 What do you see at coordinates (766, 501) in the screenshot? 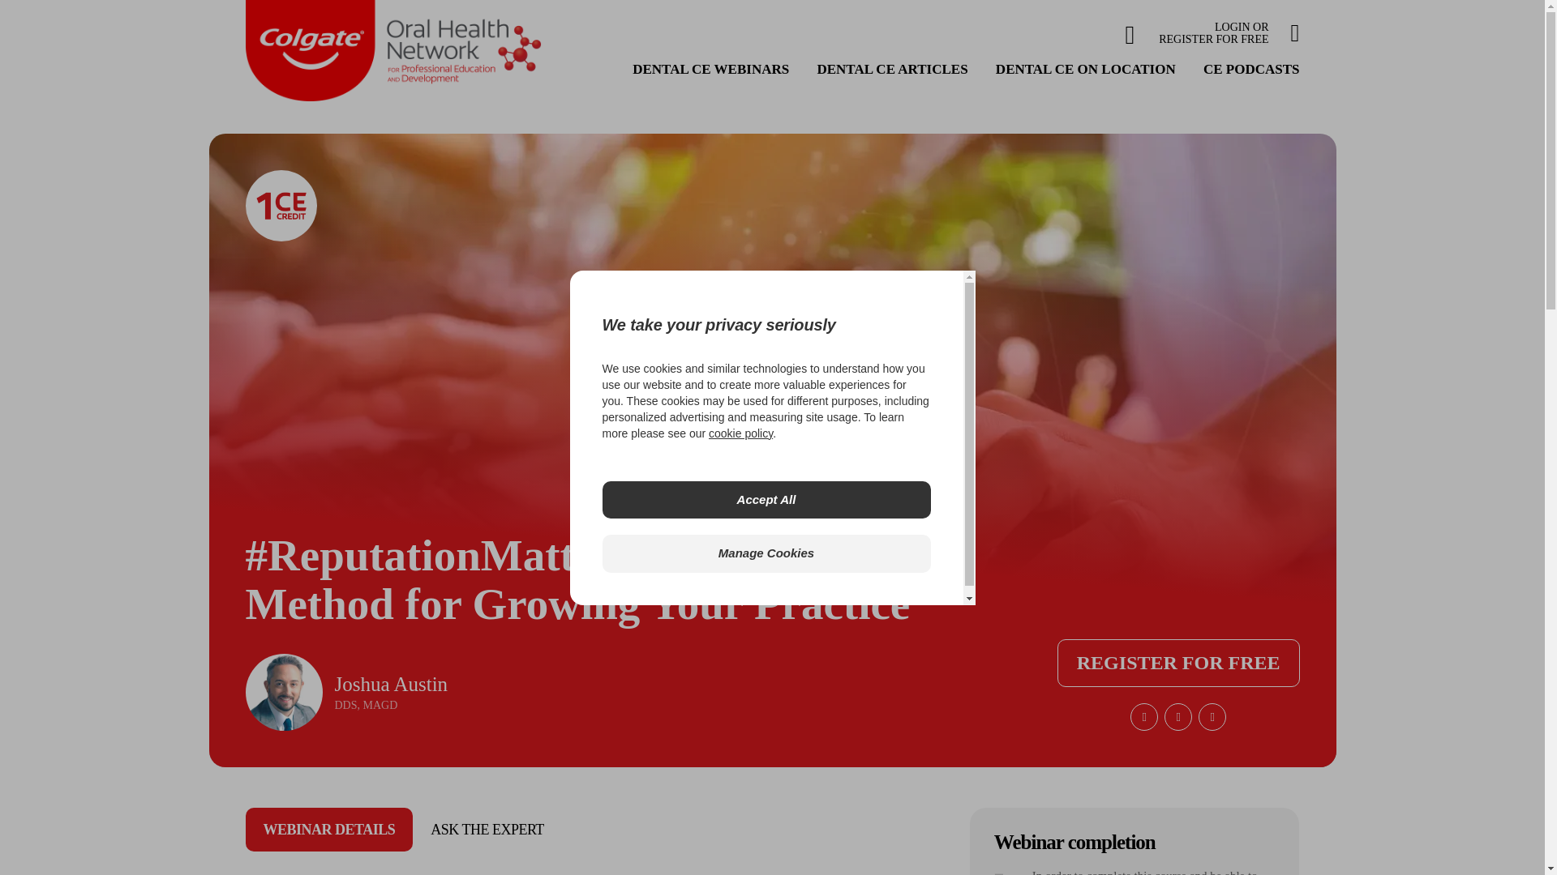
I see `cookie policy` at bounding box center [766, 501].